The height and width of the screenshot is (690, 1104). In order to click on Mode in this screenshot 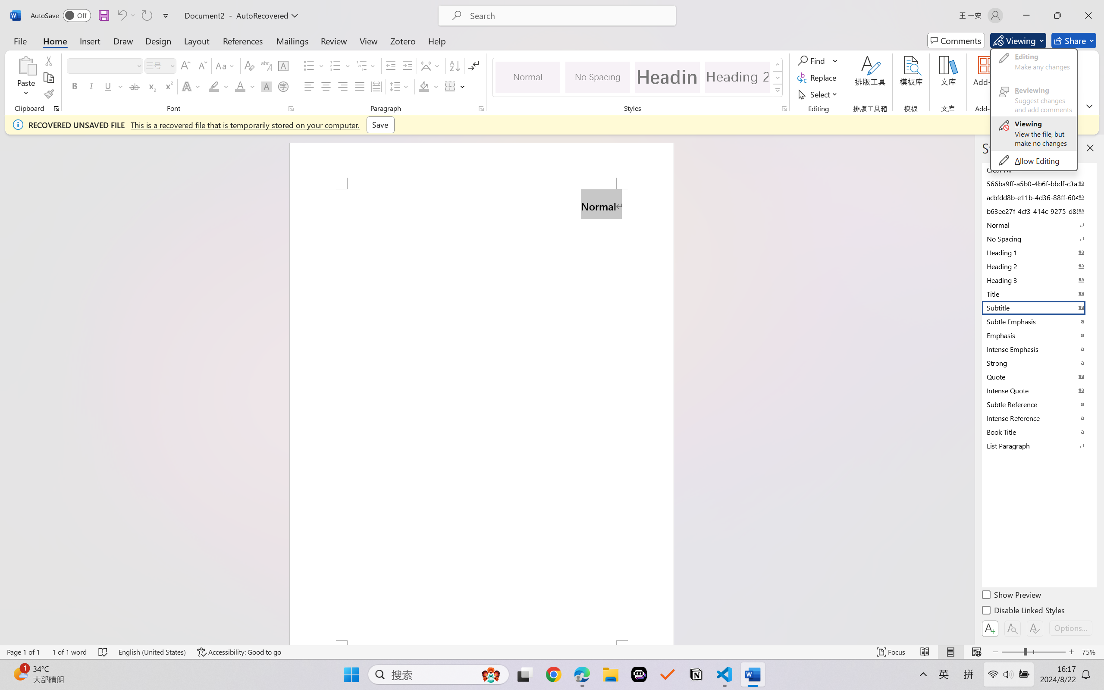, I will do `click(1018, 41)`.